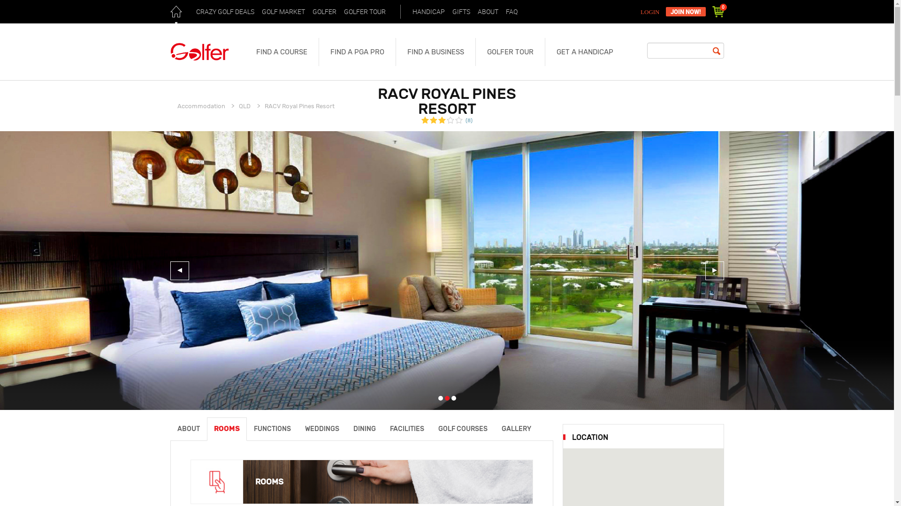 The image size is (901, 506). I want to click on CRAZY GOLF DEALS, so click(225, 12).